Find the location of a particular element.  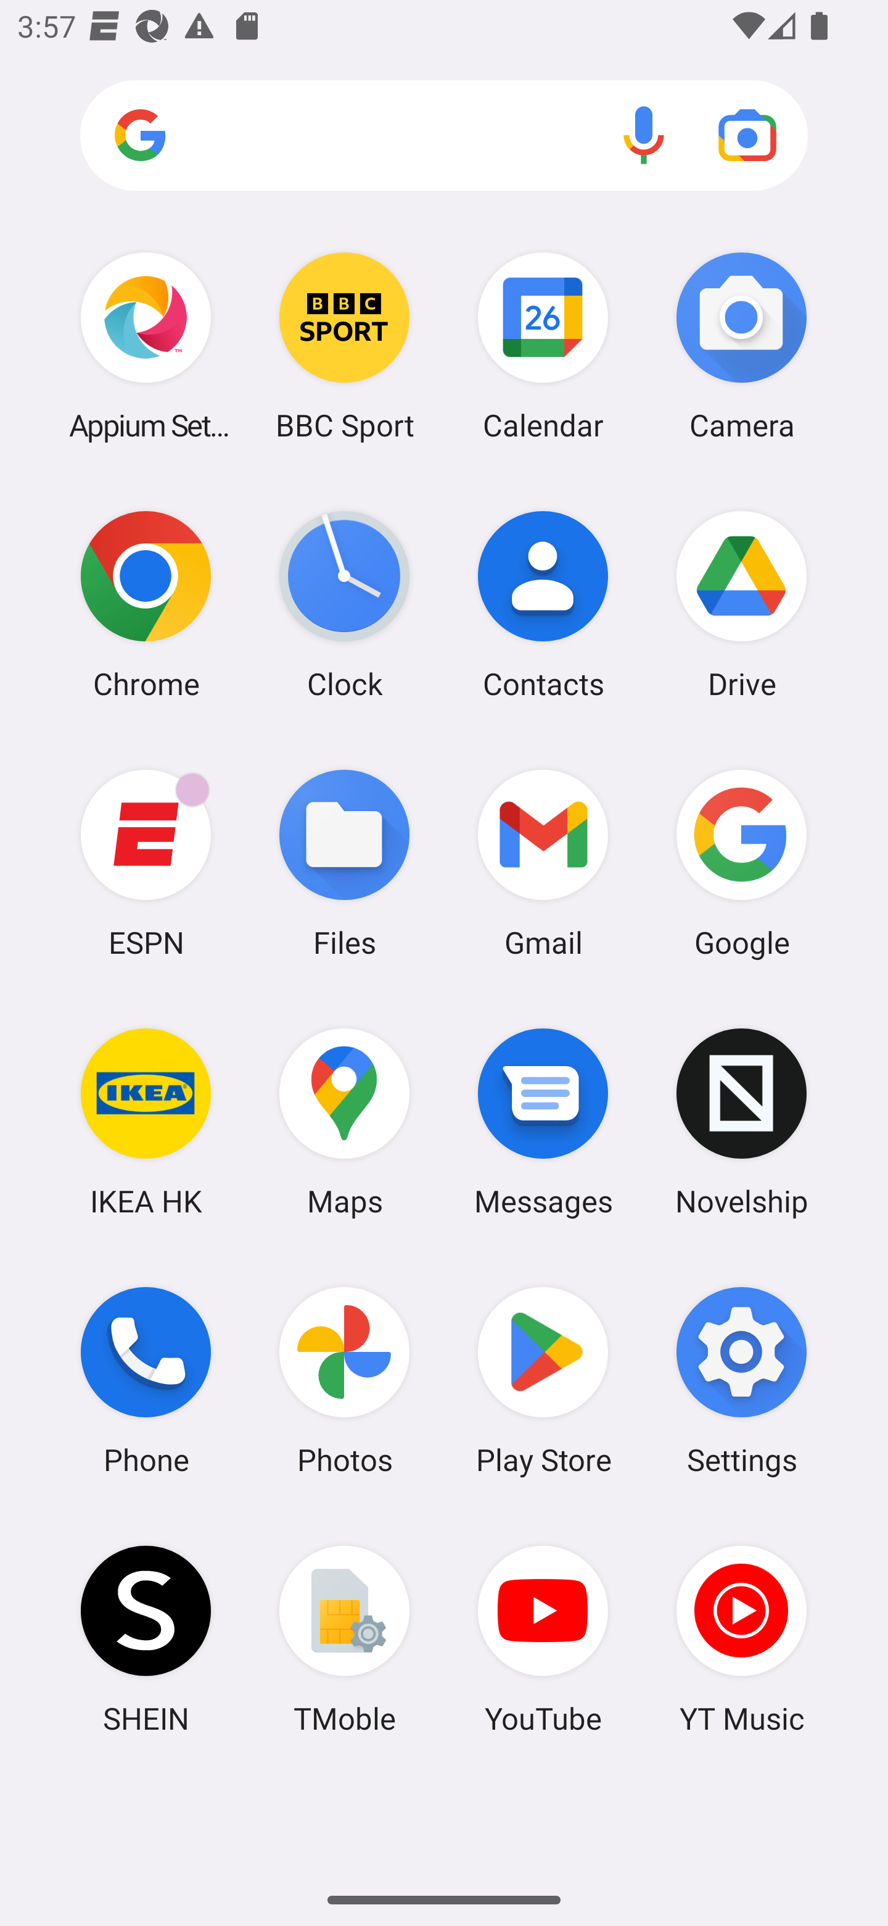

Clock is located at coordinates (344, 604).